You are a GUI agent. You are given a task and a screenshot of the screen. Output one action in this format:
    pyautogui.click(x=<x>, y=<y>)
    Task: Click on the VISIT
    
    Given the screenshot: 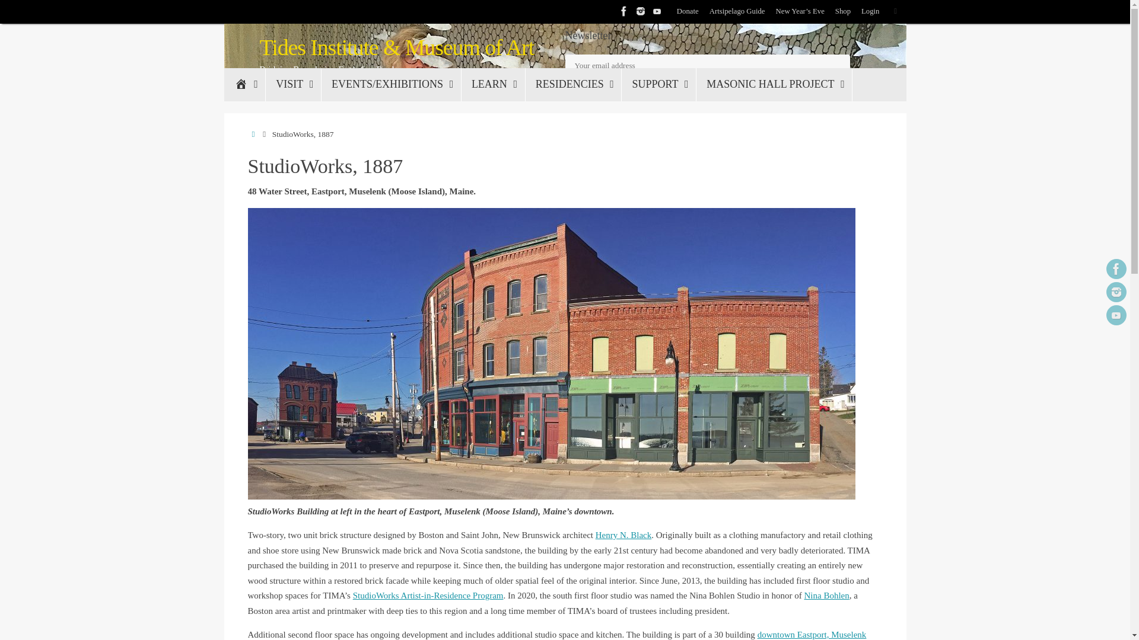 What is the action you would take?
    pyautogui.click(x=293, y=84)
    